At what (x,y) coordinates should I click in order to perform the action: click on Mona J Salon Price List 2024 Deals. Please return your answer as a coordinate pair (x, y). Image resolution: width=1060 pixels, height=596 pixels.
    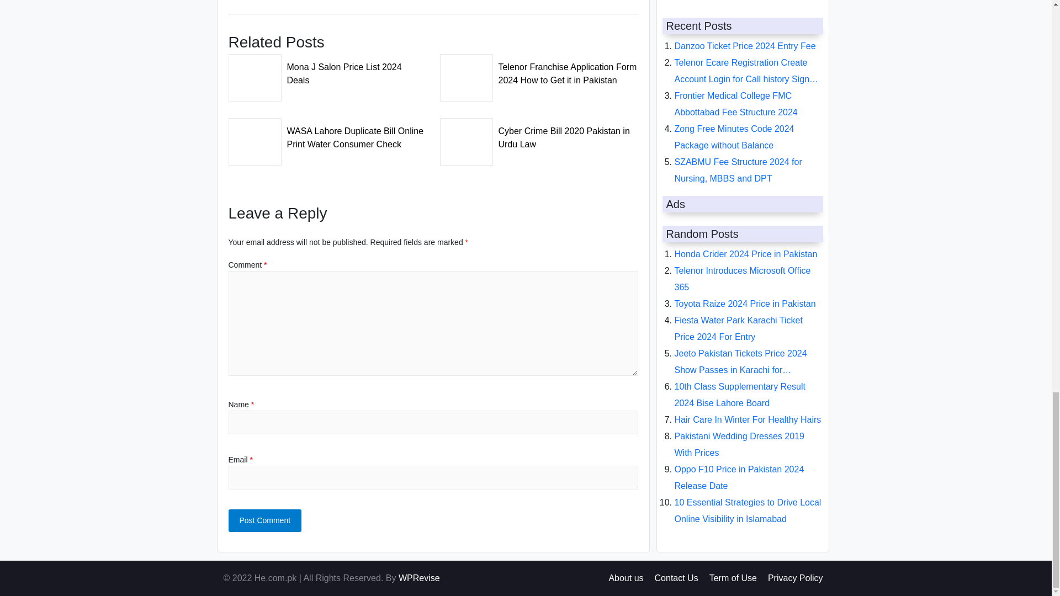
    Looking at the image, I should click on (328, 71).